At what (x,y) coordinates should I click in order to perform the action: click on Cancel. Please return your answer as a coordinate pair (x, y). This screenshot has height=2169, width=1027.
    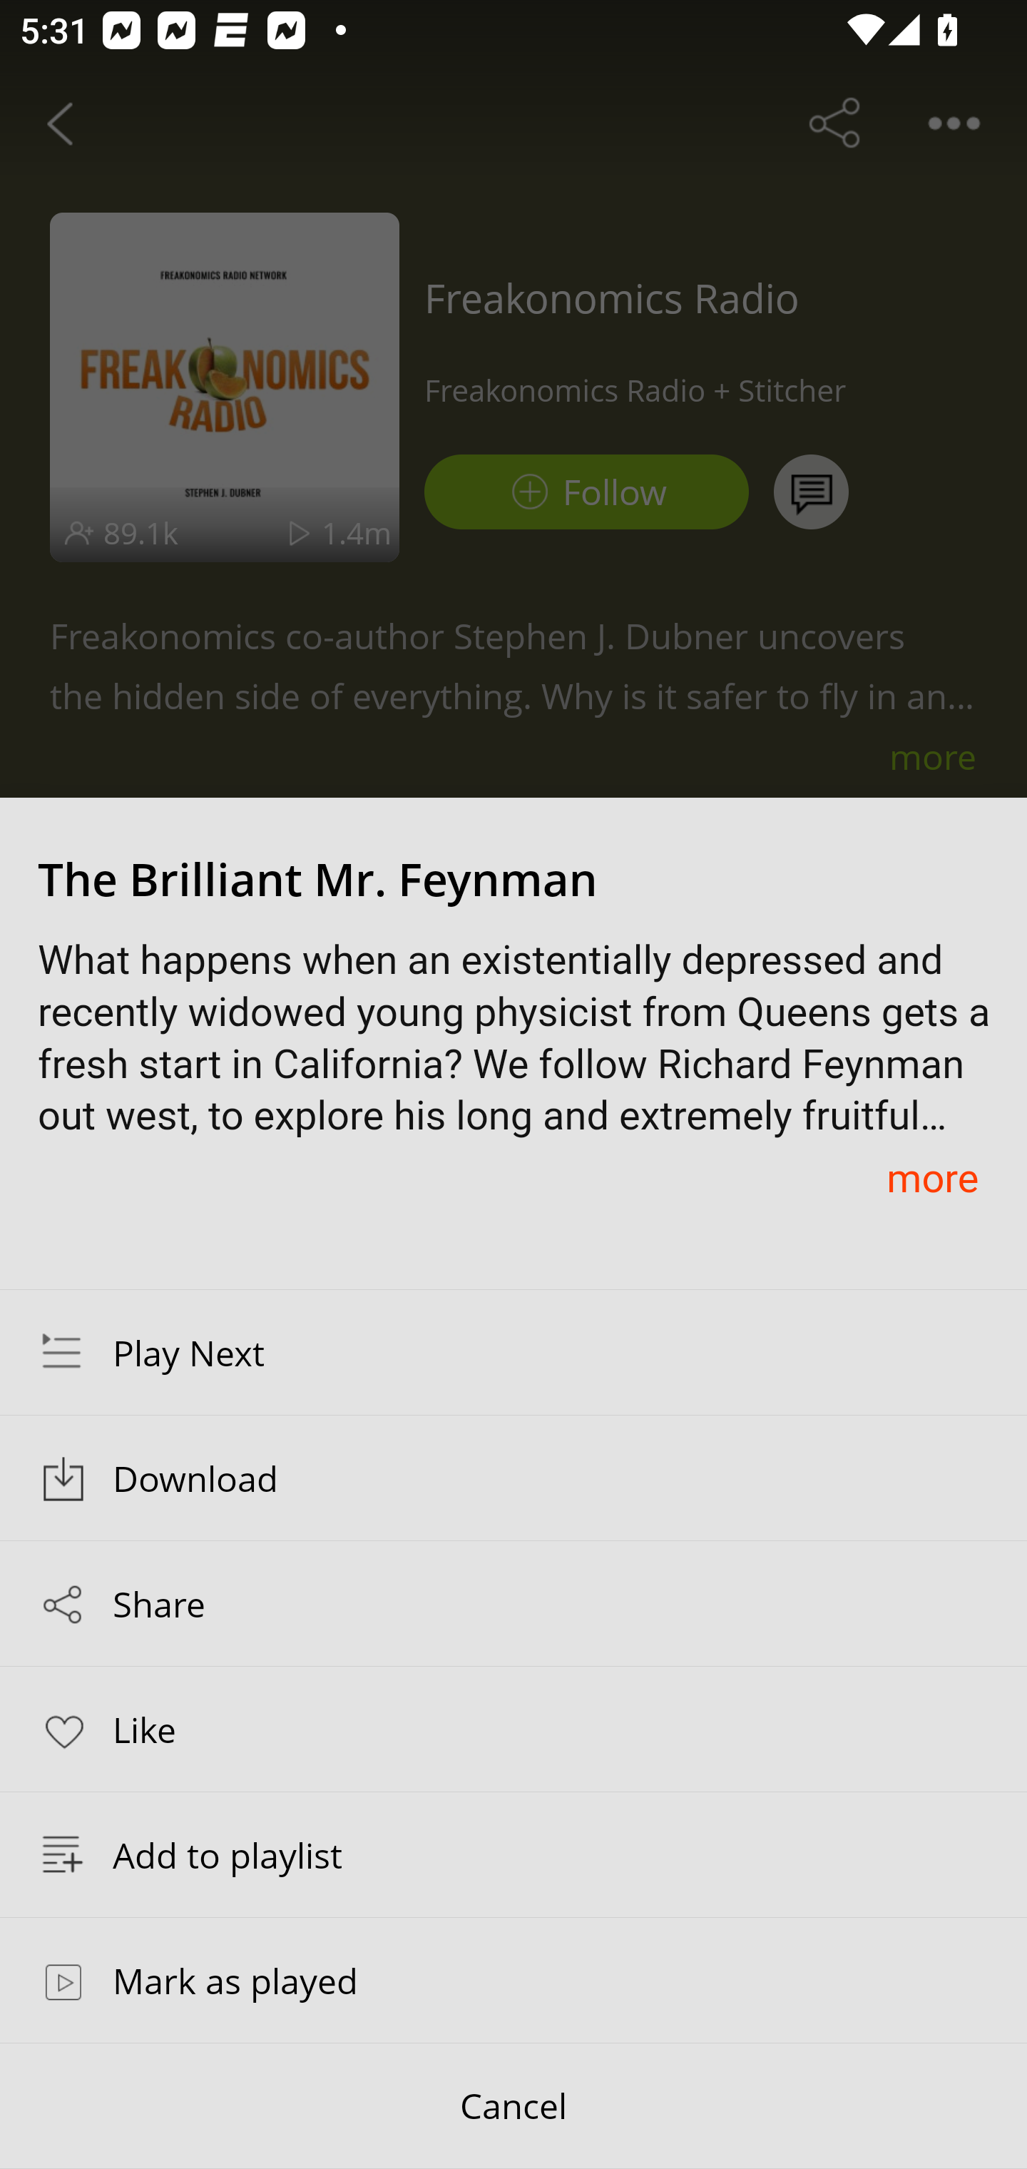
    Looking at the image, I should click on (513, 2106).